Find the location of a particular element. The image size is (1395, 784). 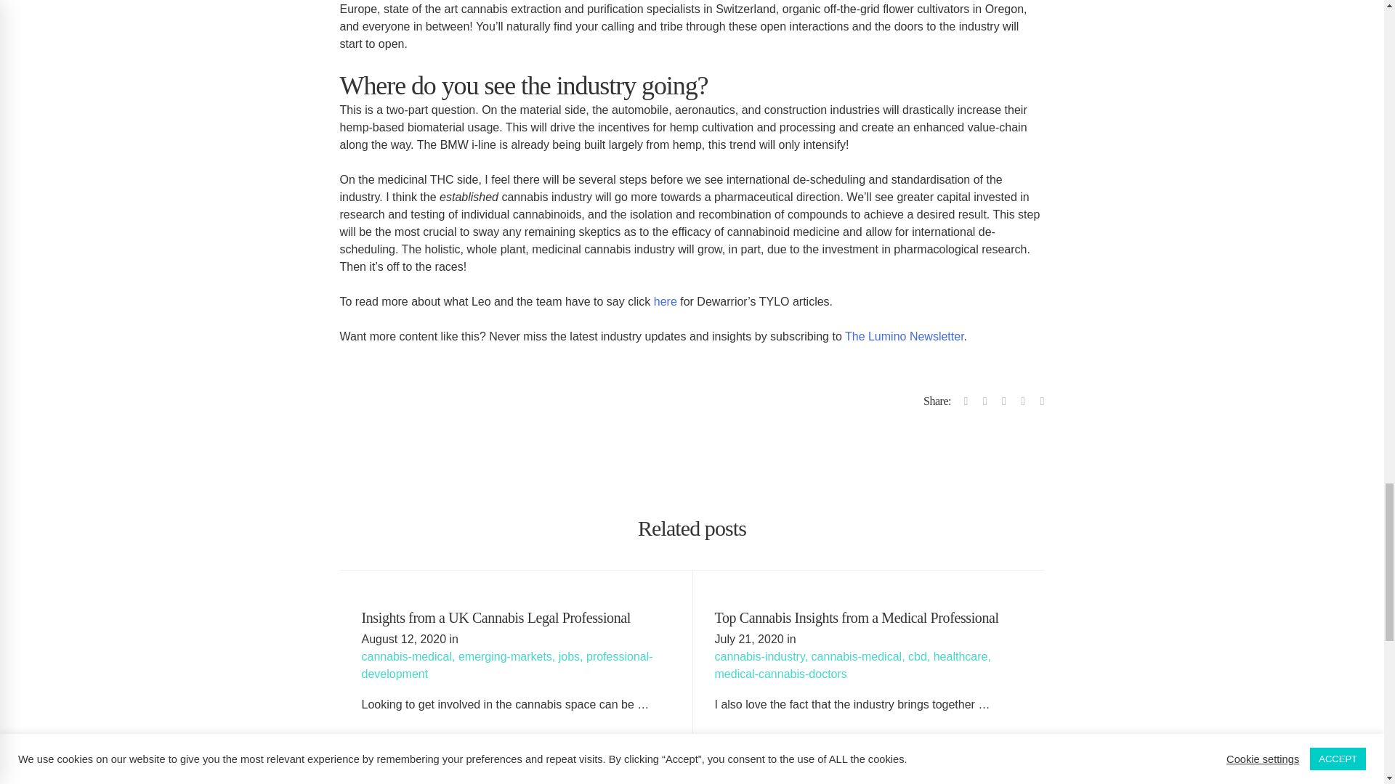

professional-development is located at coordinates (507, 665).